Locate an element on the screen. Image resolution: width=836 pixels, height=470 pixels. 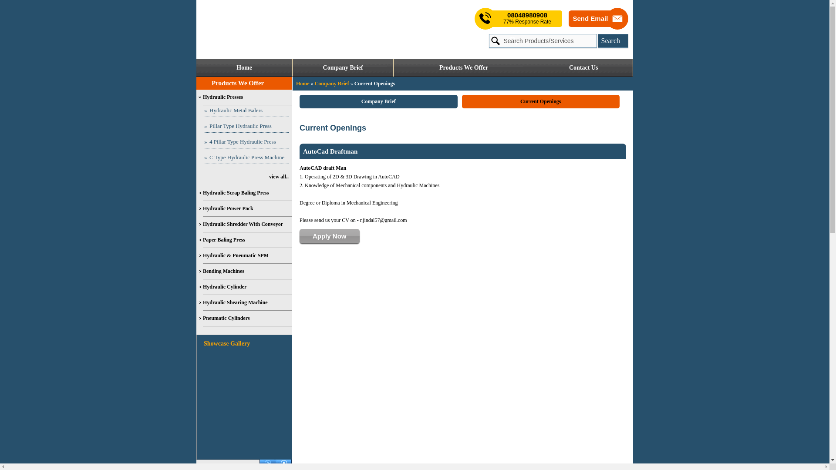
Hydraulic Presses is located at coordinates (247, 97).